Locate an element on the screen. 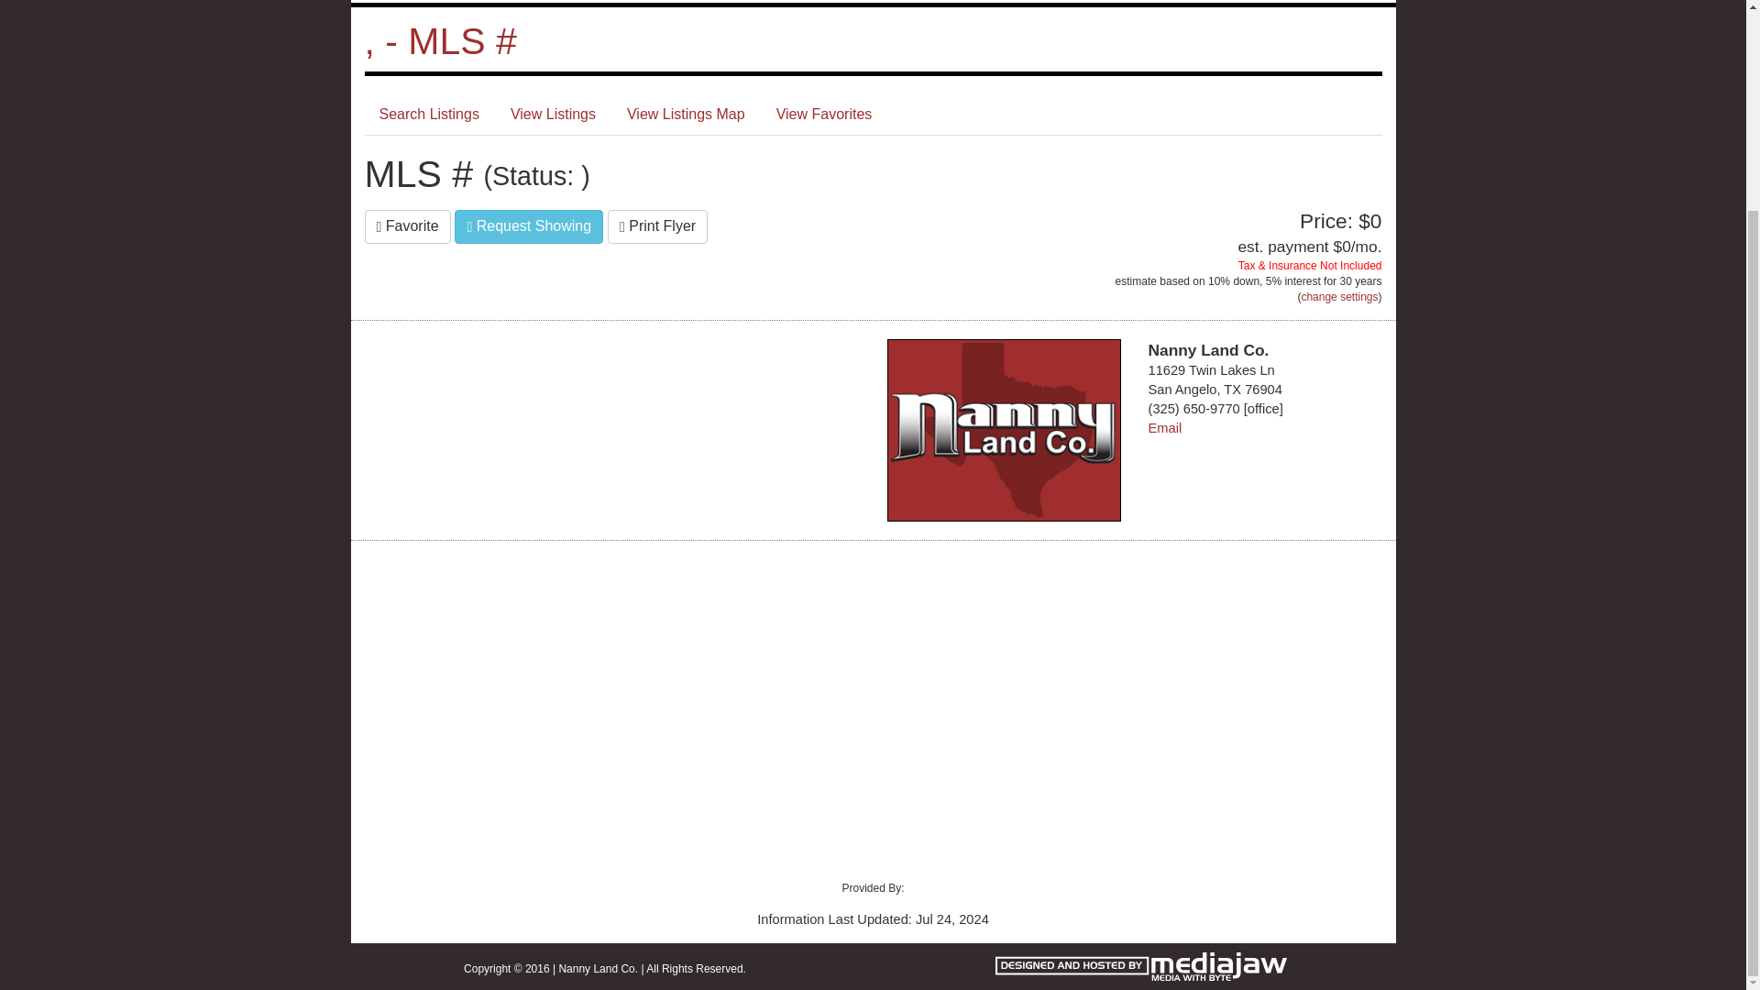  change settings is located at coordinates (1338, 297).